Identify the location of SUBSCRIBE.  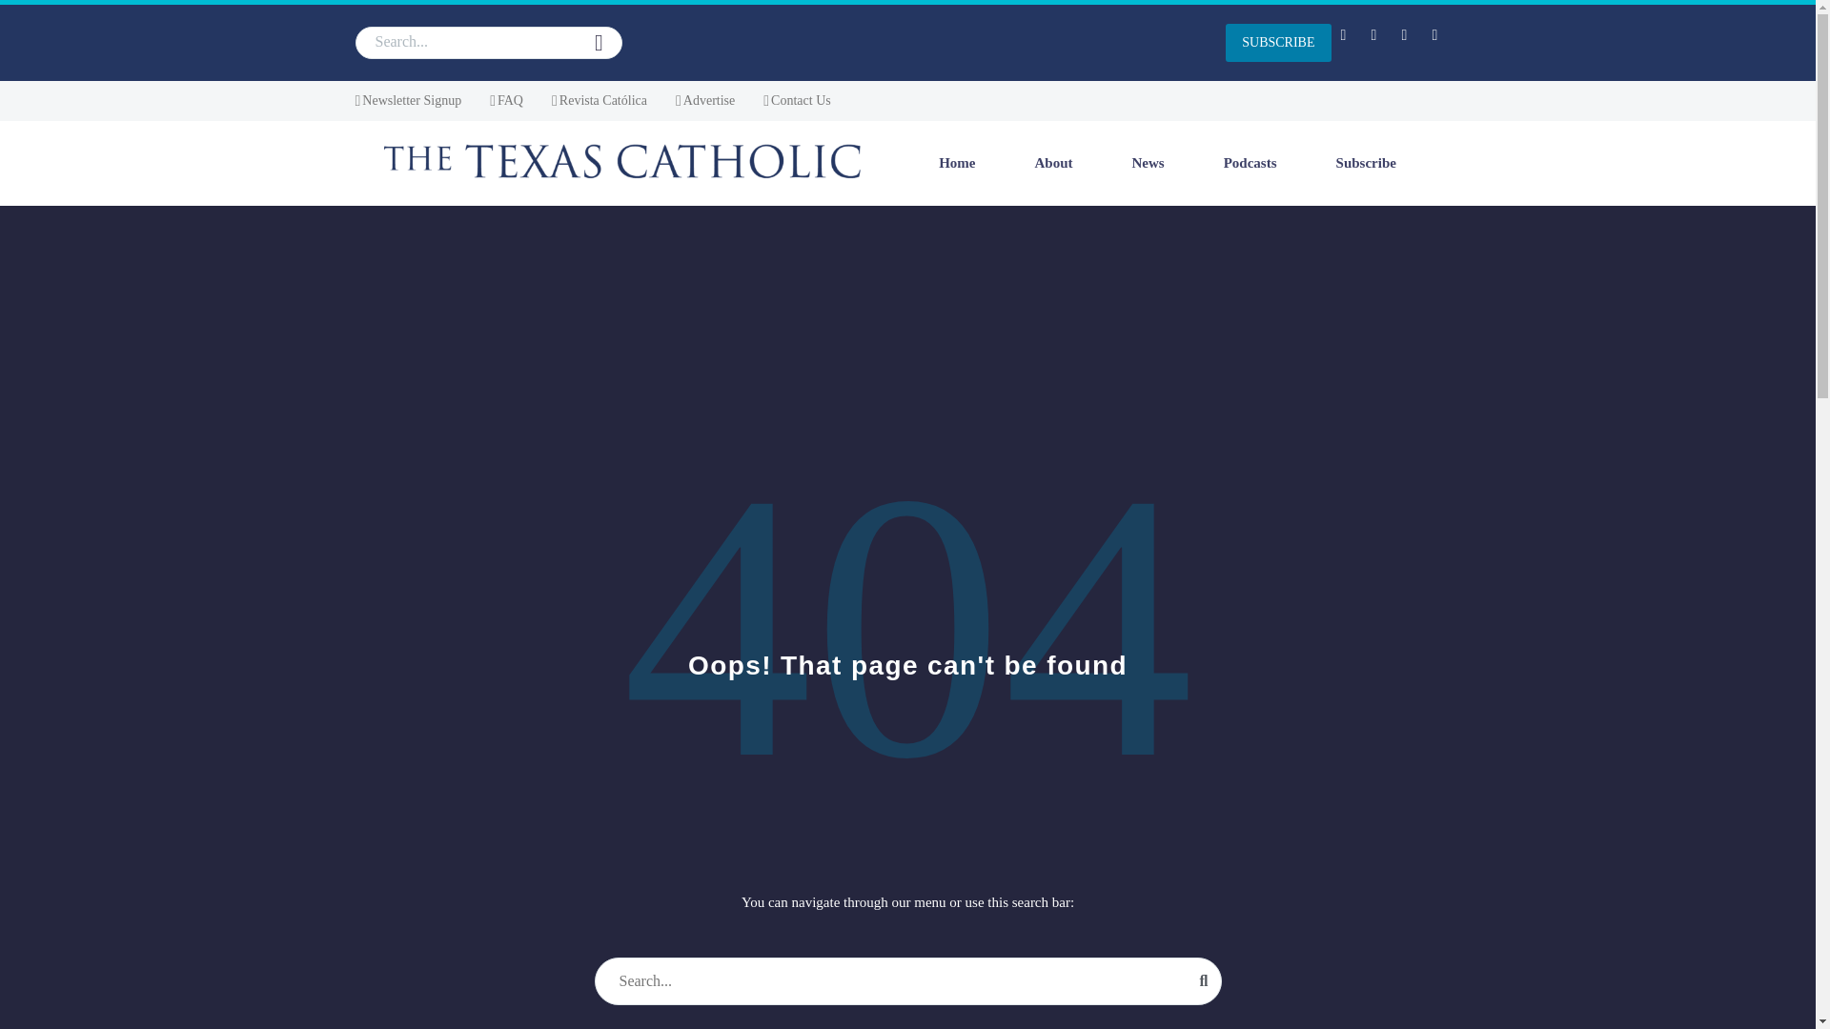
(1277, 42).